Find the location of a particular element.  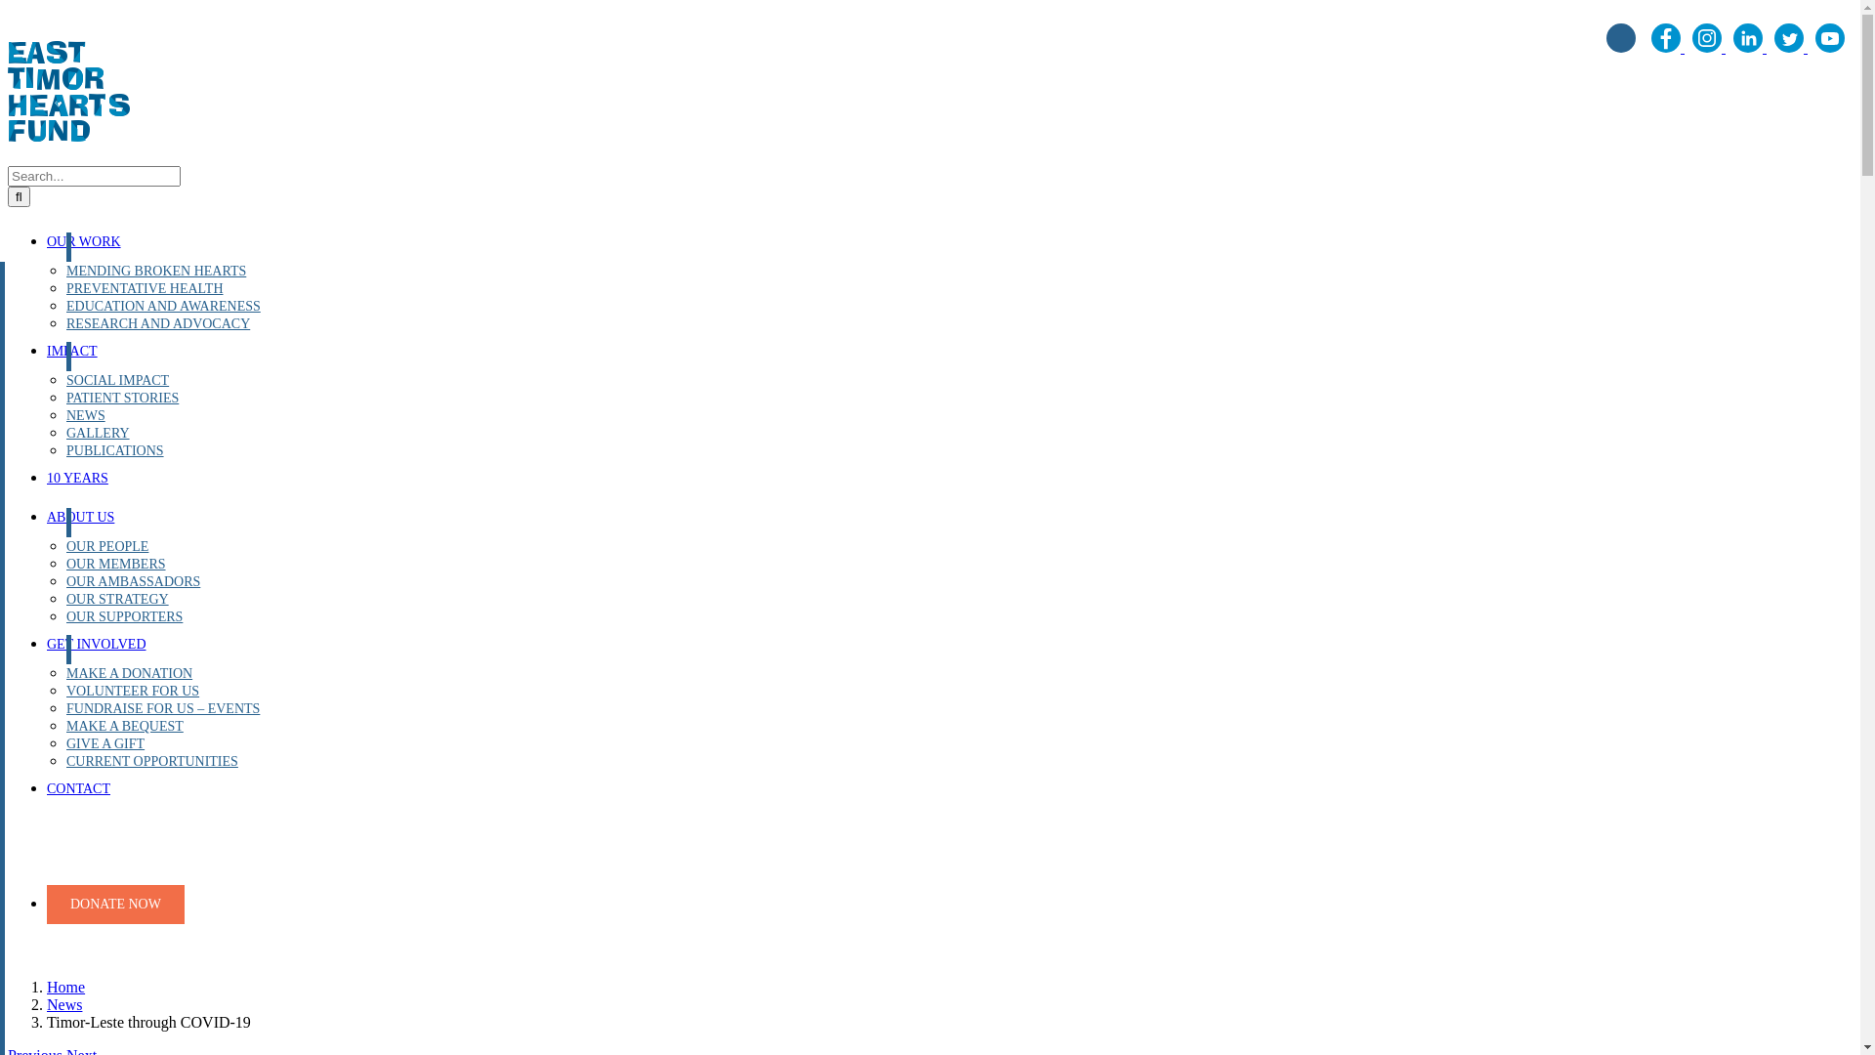

NEWS is located at coordinates (86, 416).